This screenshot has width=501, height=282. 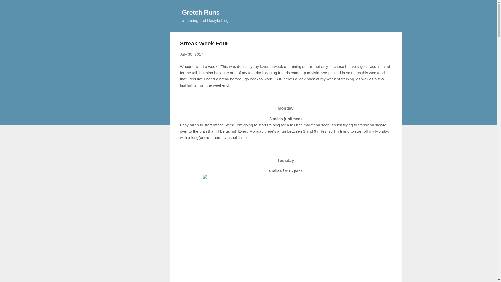 I want to click on Search, so click(x=10, y=6).